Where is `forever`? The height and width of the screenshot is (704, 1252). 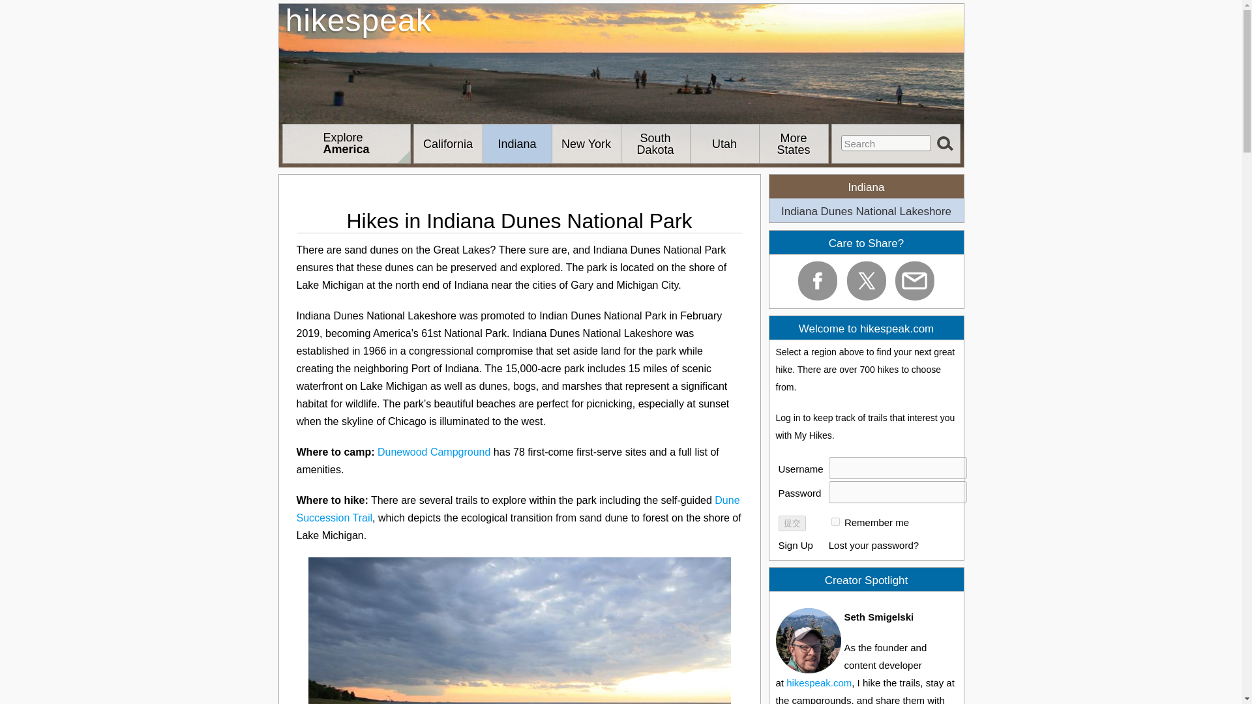 forever is located at coordinates (447, 143).